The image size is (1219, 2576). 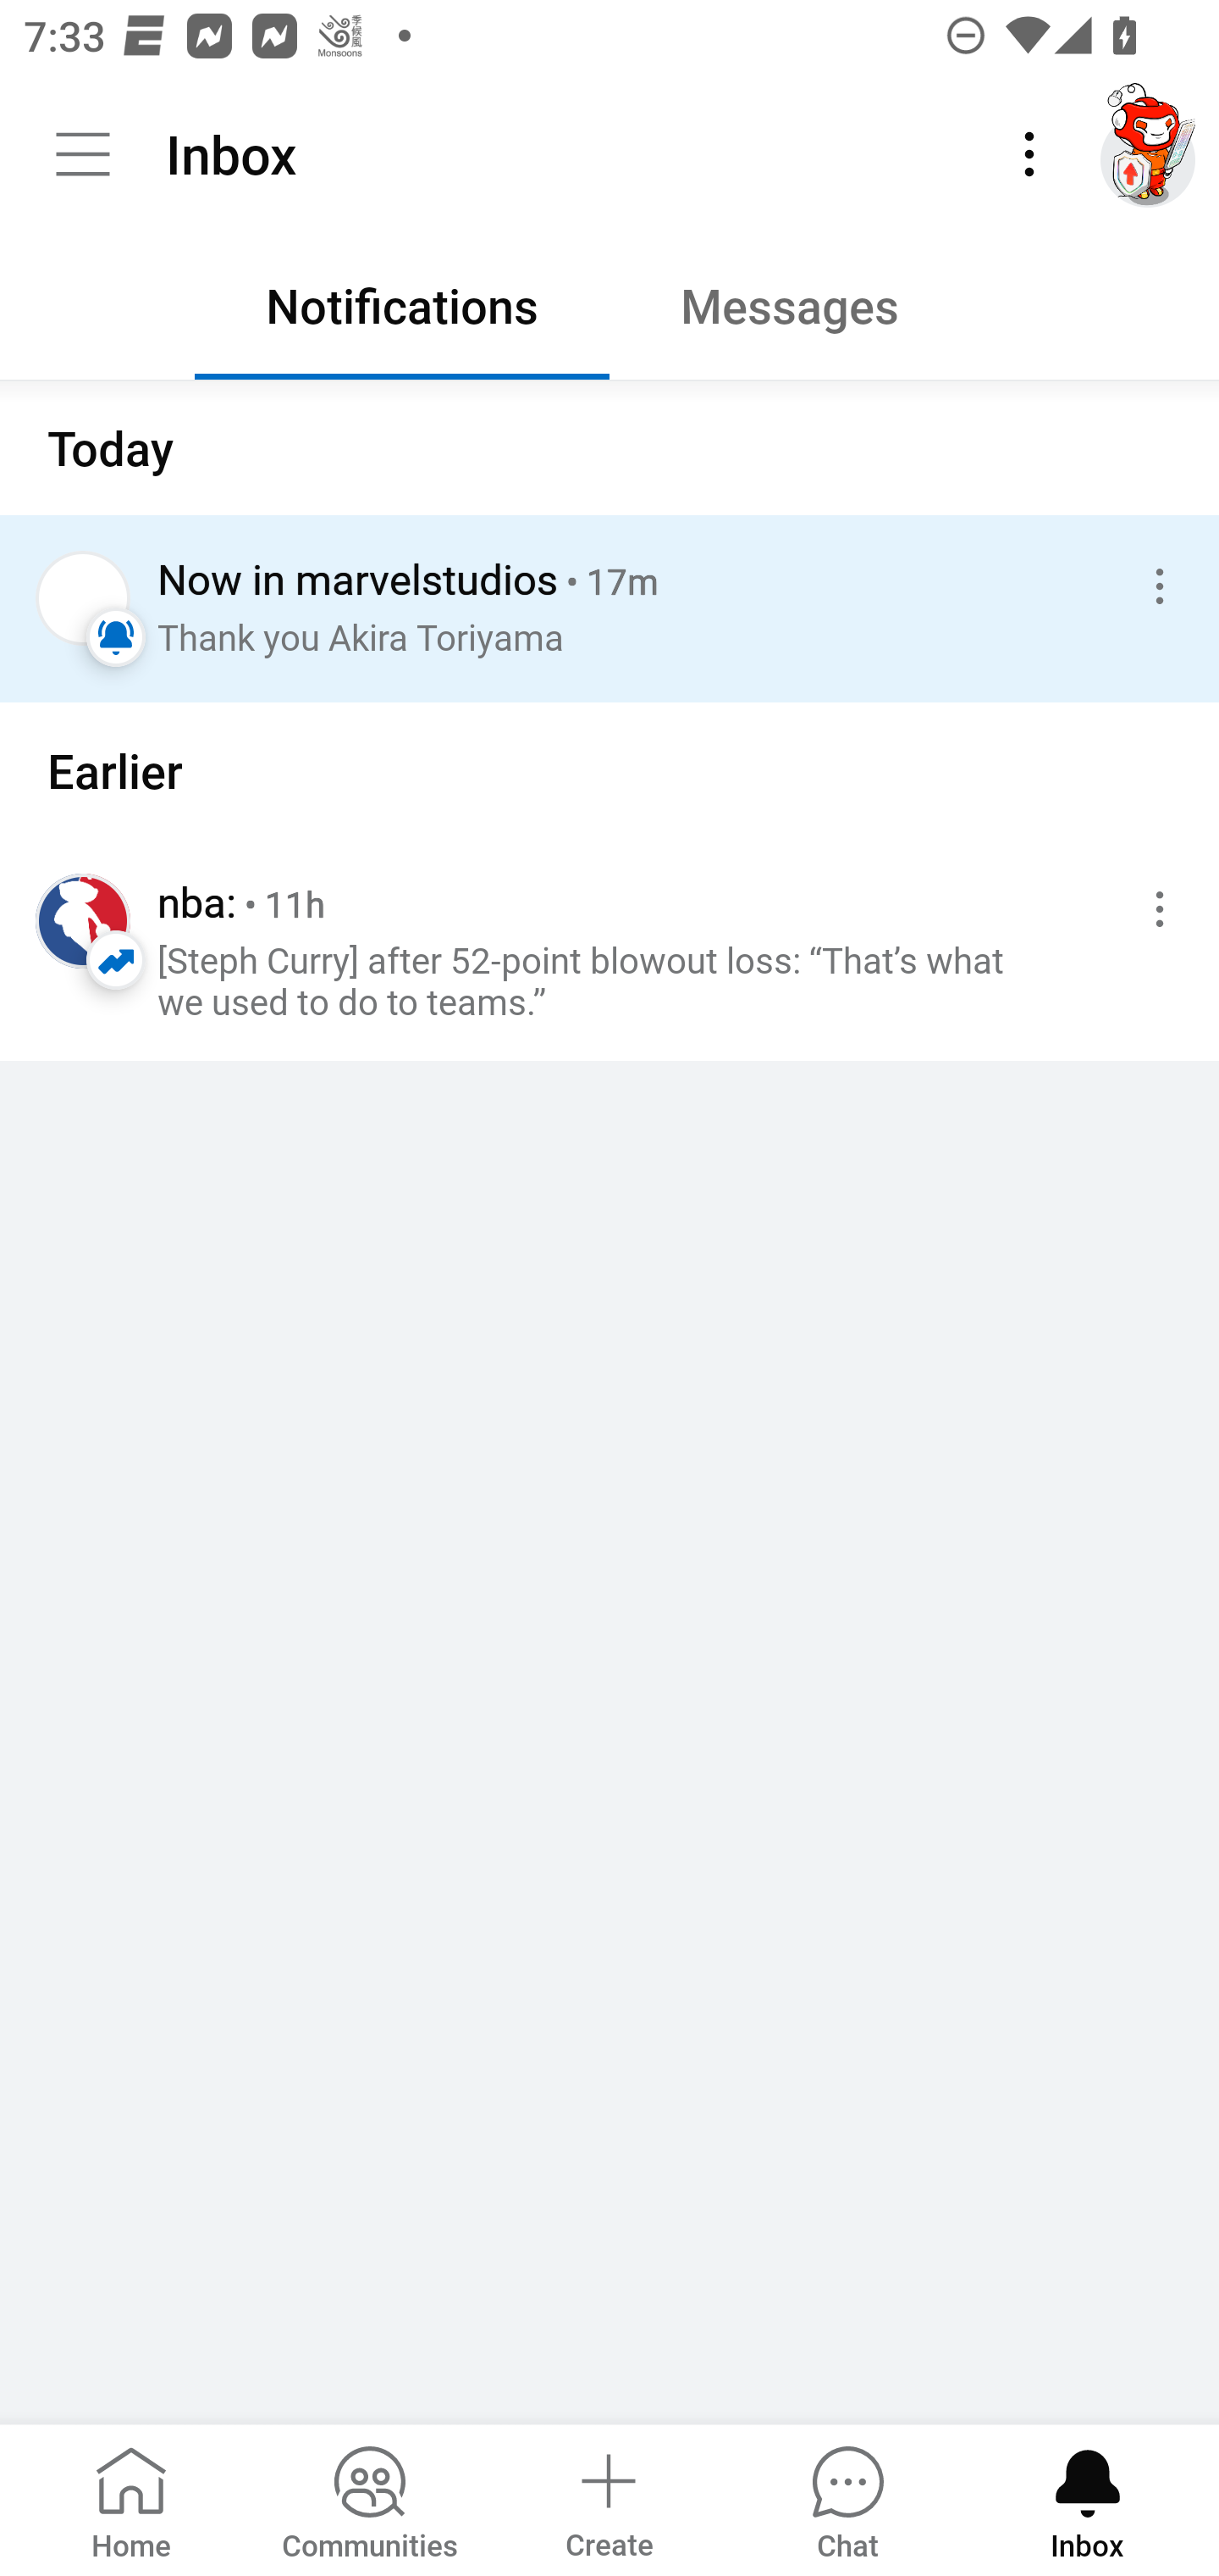 What do you see at coordinates (1153, 586) in the screenshot?
I see `More options` at bounding box center [1153, 586].